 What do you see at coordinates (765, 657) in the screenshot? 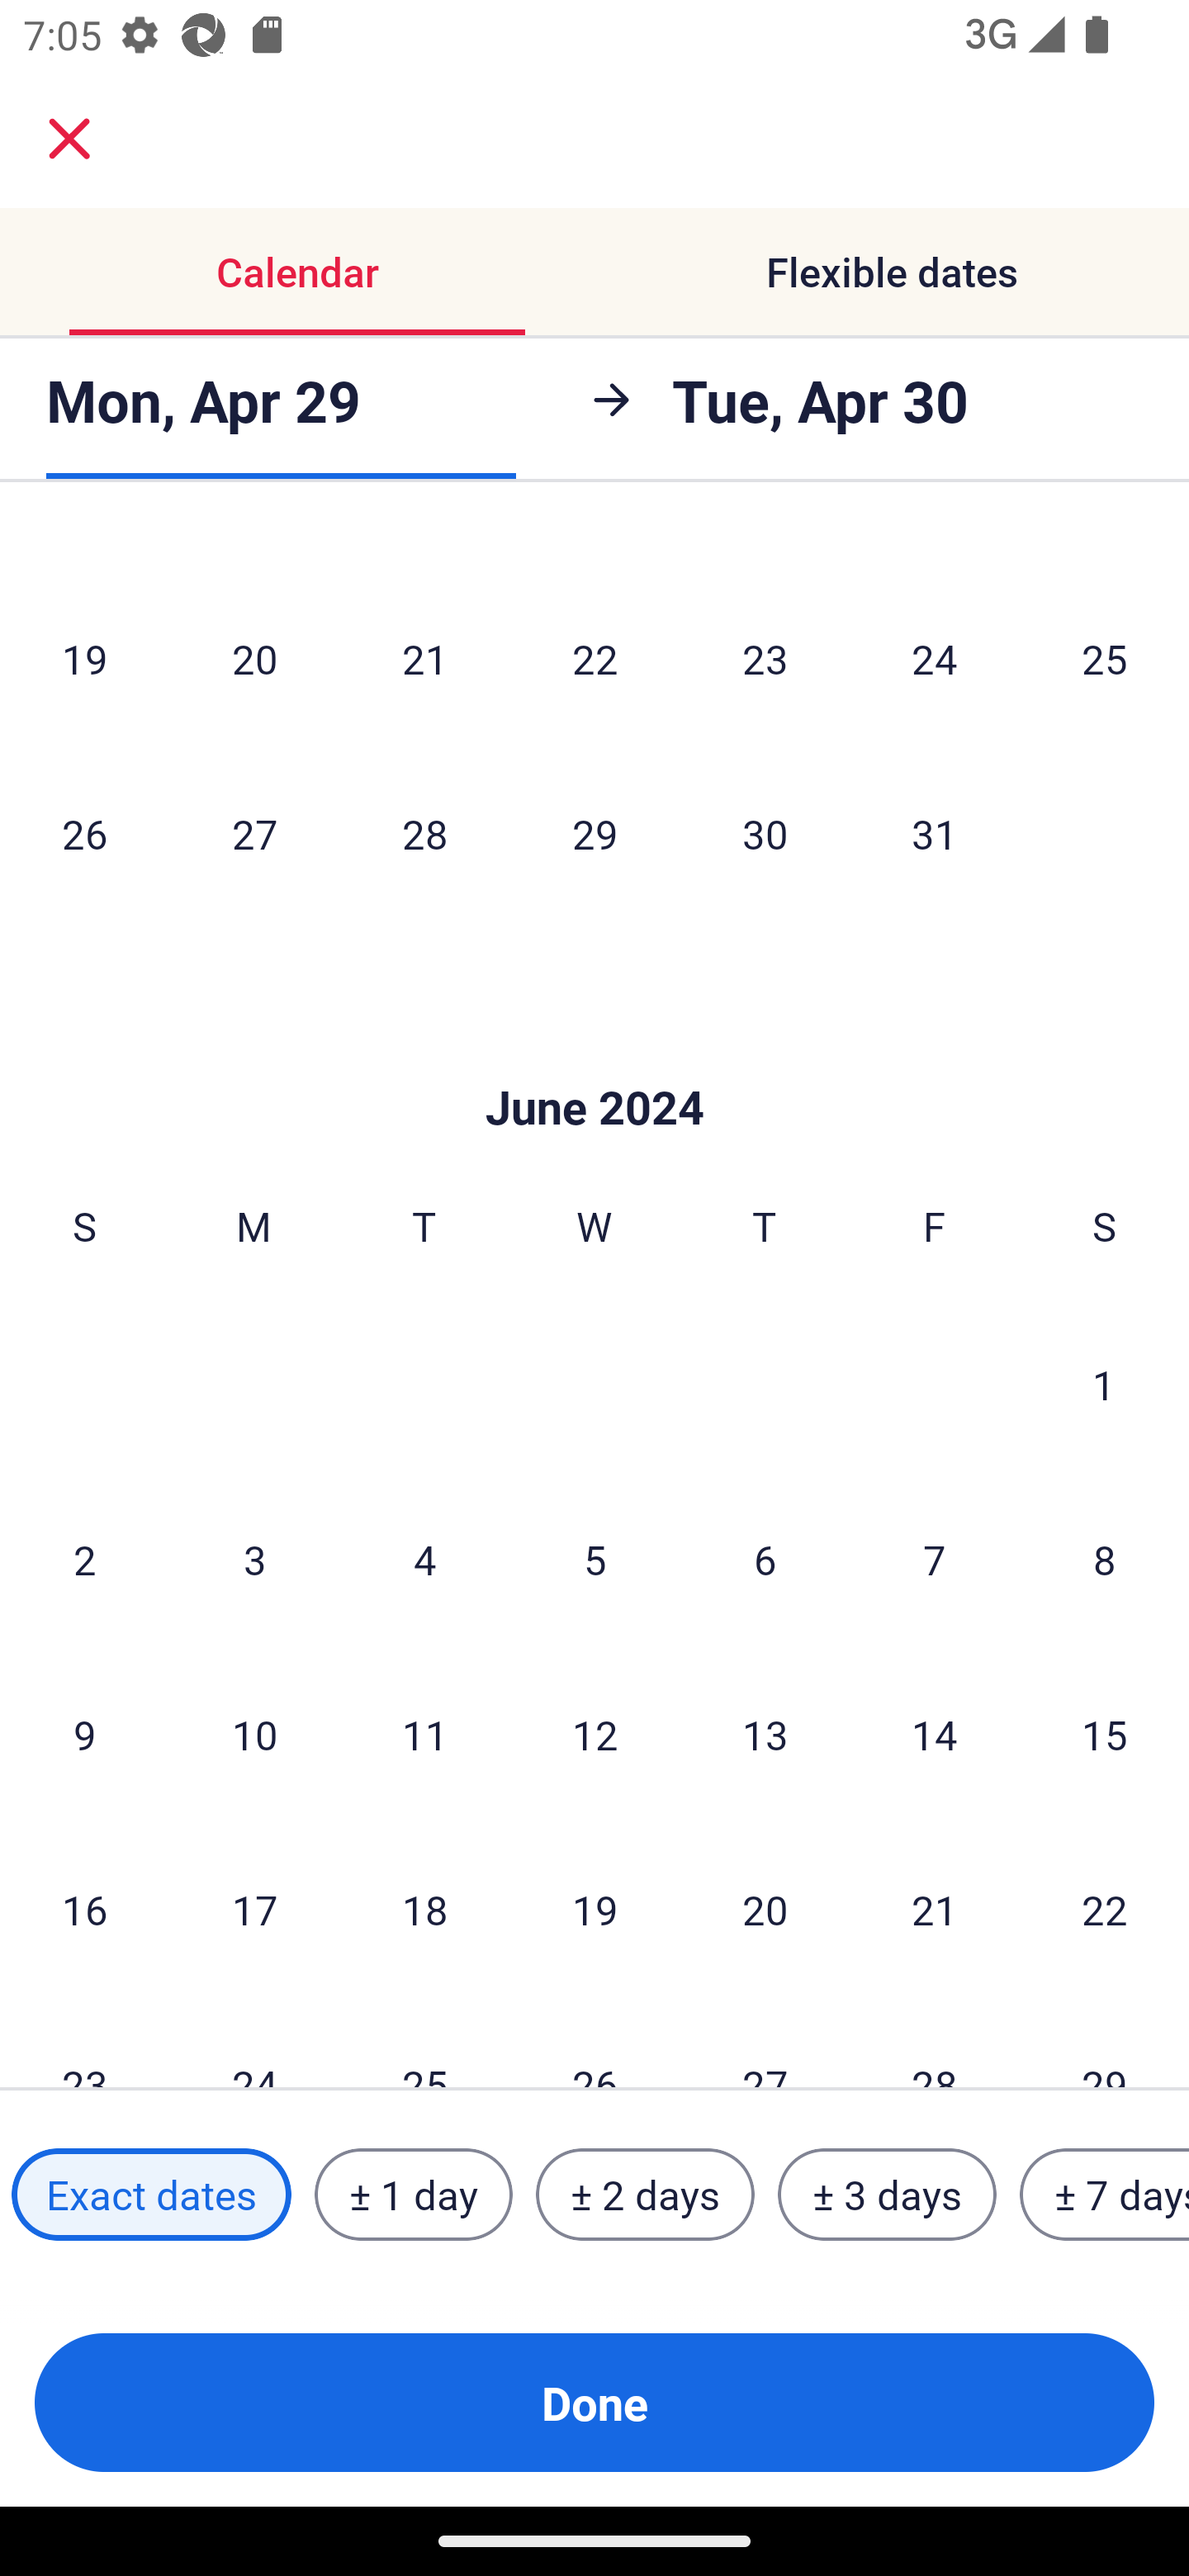
I see `23 Thursday, May 23, 2024` at bounding box center [765, 657].